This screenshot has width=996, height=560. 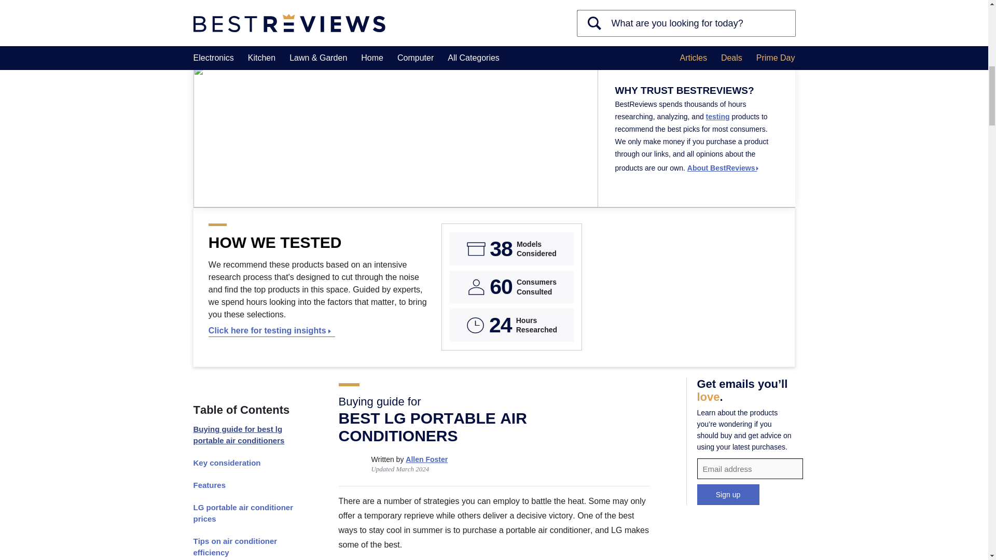 What do you see at coordinates (426, 459) in the screenshot?
I see `Allen Foster` at bounding box center [426, 459].